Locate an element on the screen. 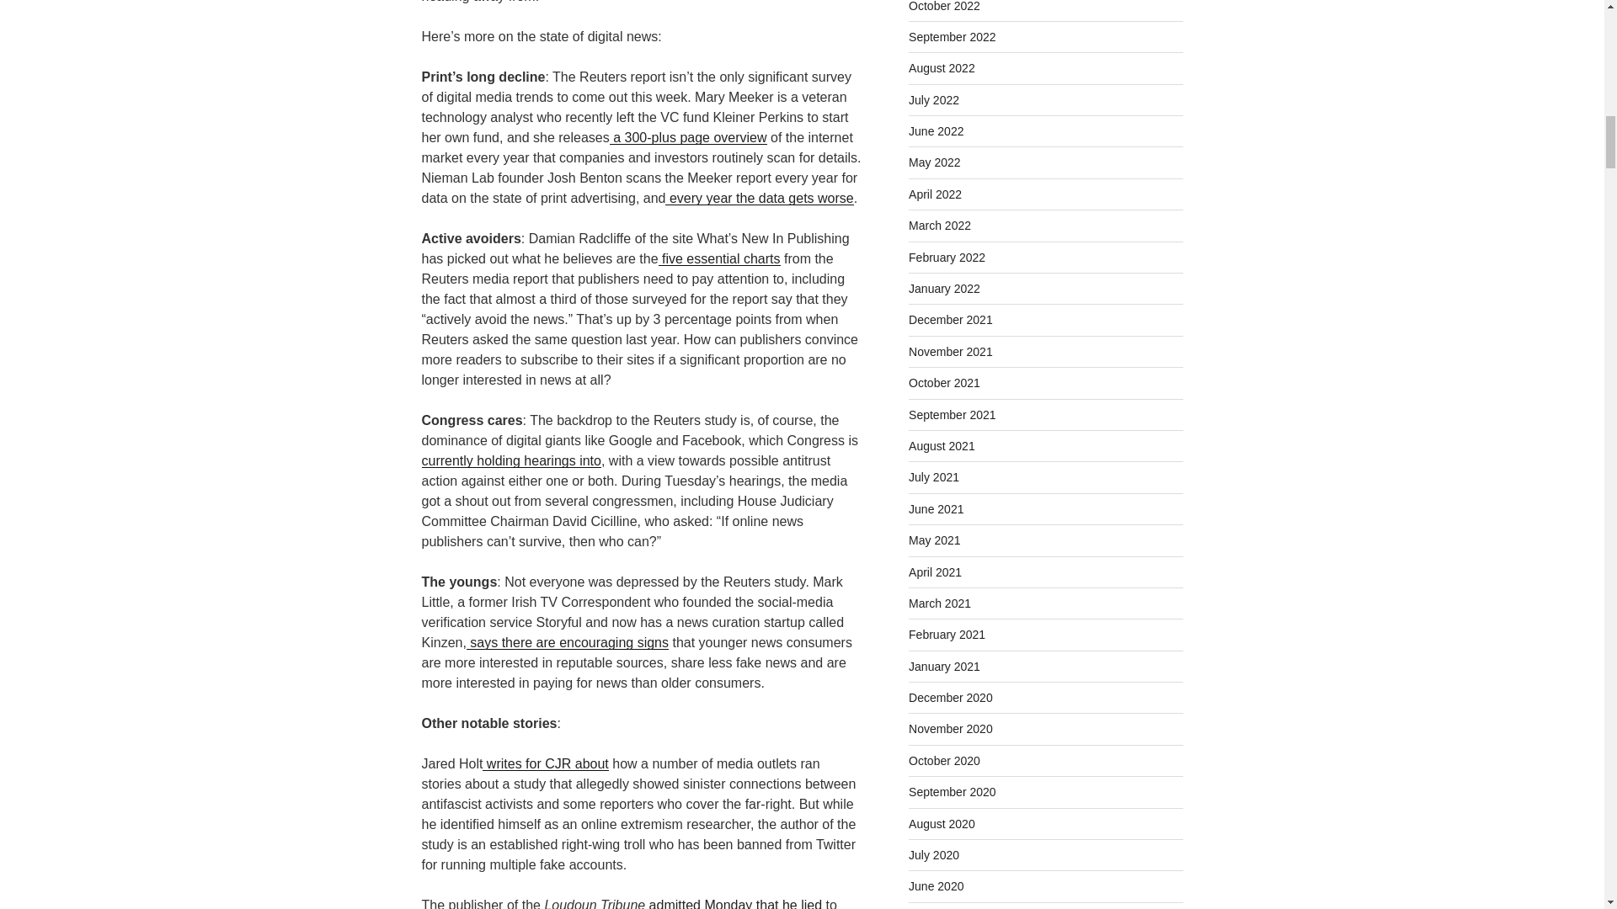  says there are encouraging signs is located at coordinates (568, 642).